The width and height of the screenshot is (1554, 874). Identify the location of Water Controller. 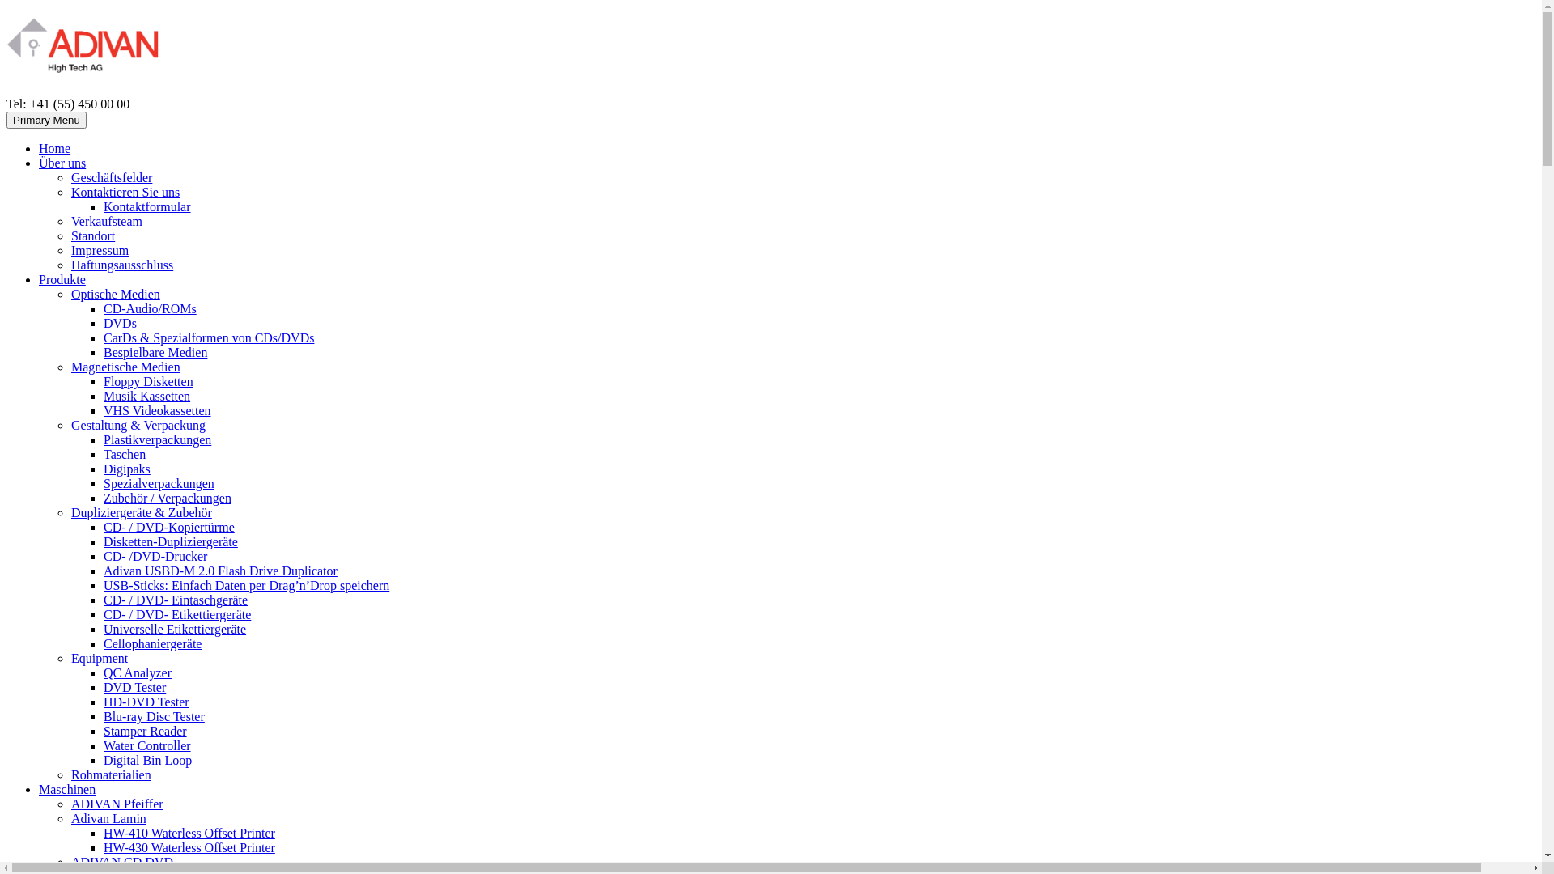
(147, 746).